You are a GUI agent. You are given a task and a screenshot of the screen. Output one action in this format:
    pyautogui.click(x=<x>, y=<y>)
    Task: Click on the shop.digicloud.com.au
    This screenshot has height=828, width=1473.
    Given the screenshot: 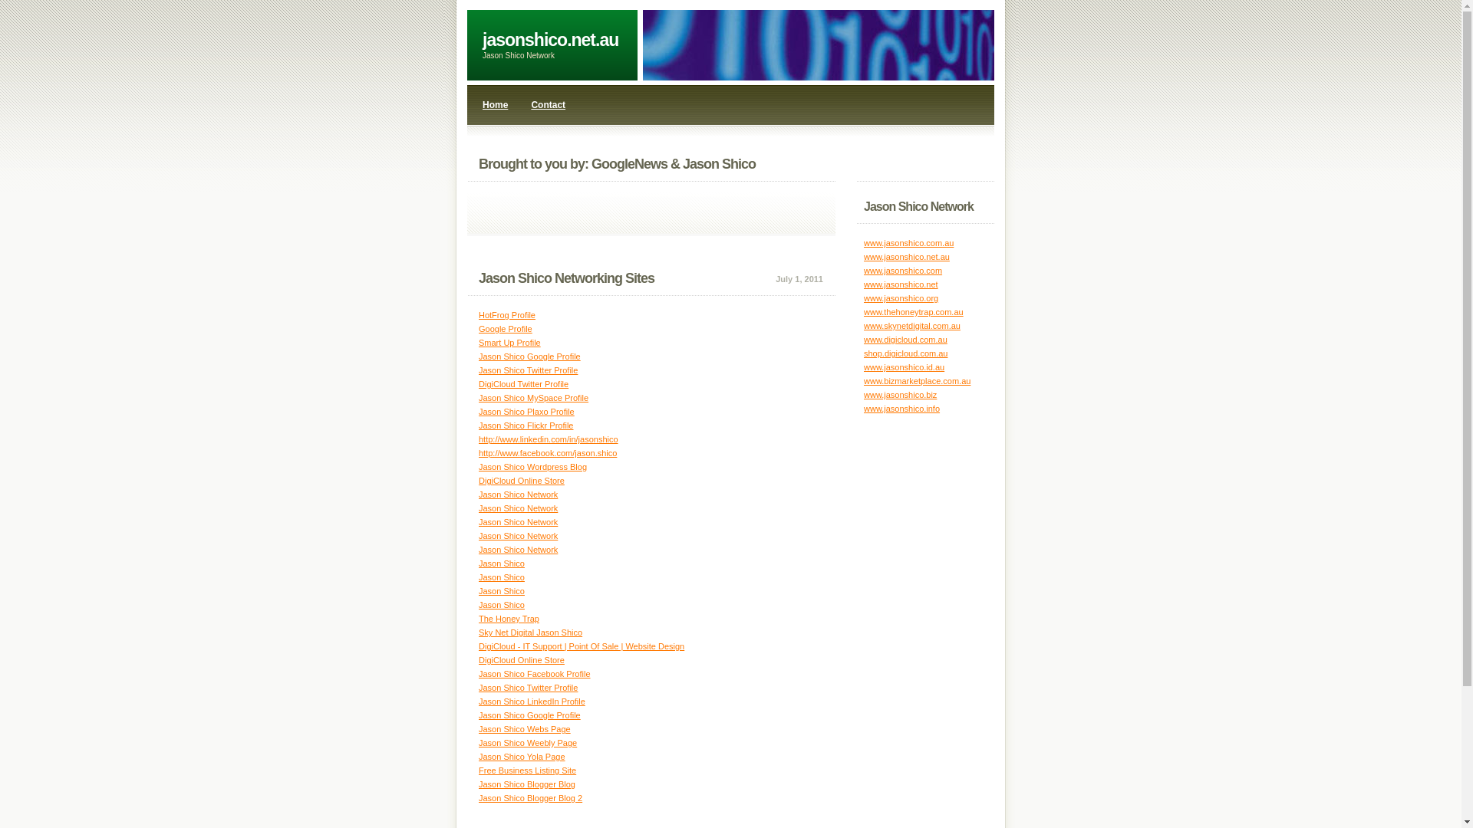 What is the action you would take?
    pyautogui.click(x=905, y=353)
    